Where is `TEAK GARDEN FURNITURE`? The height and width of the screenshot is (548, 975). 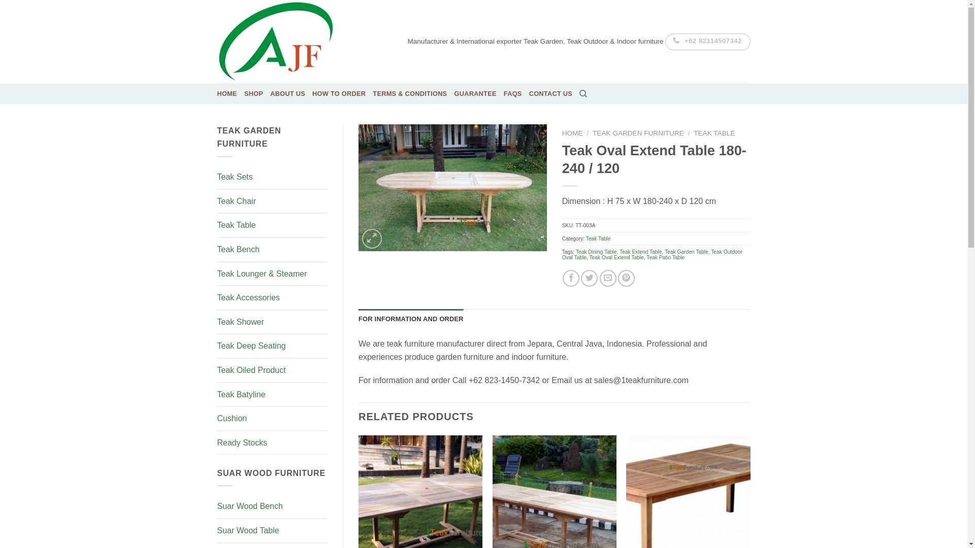
TEAK GARDEN FURNITURE is located at coordinates (638, 133).